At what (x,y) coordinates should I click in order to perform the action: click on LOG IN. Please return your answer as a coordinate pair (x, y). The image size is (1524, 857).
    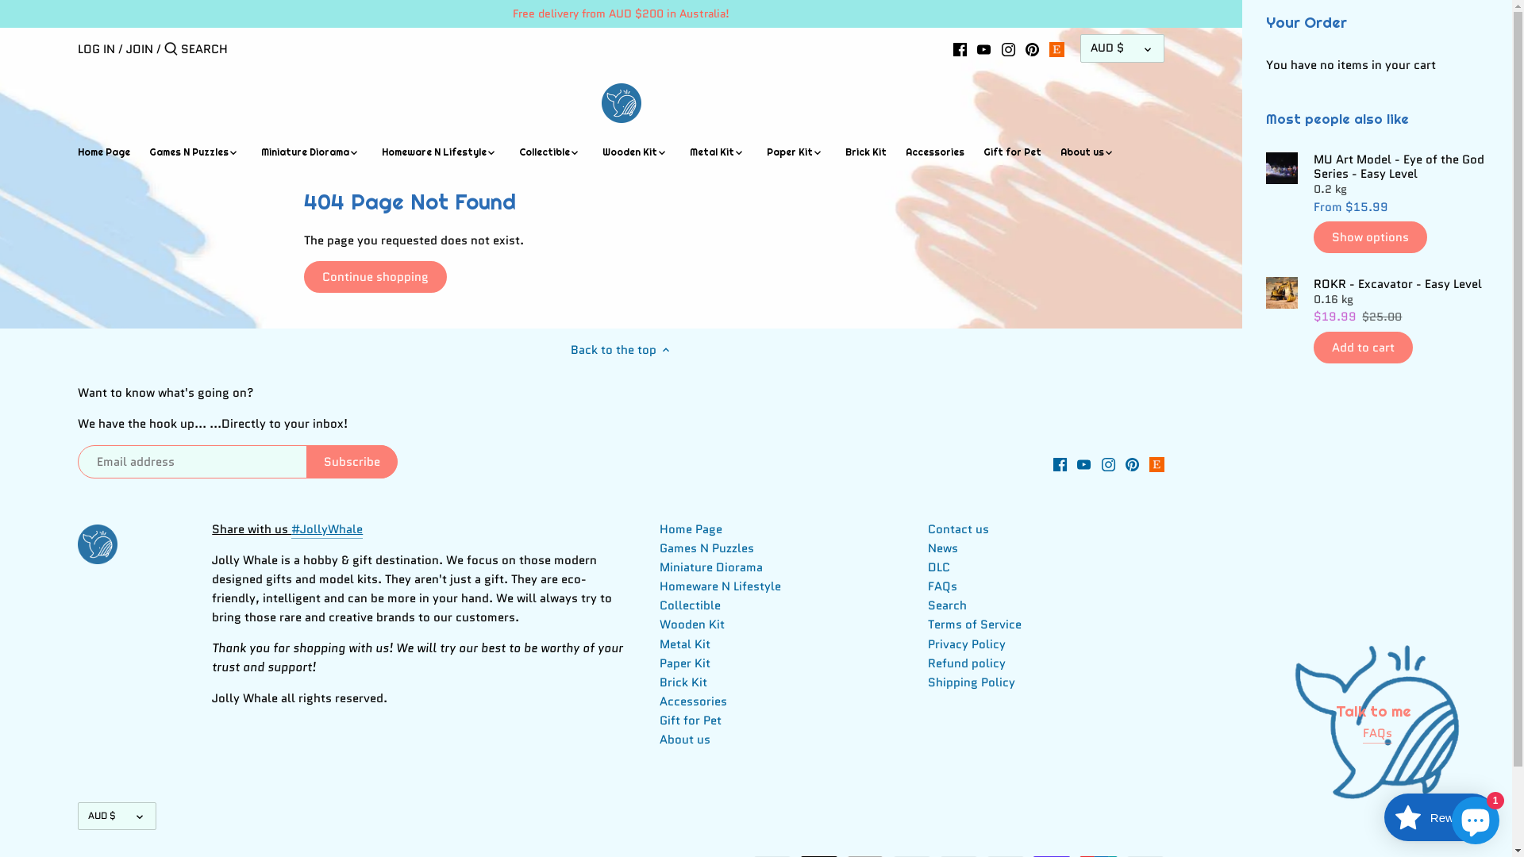
    Looking at the image, I should click on (97, 49).